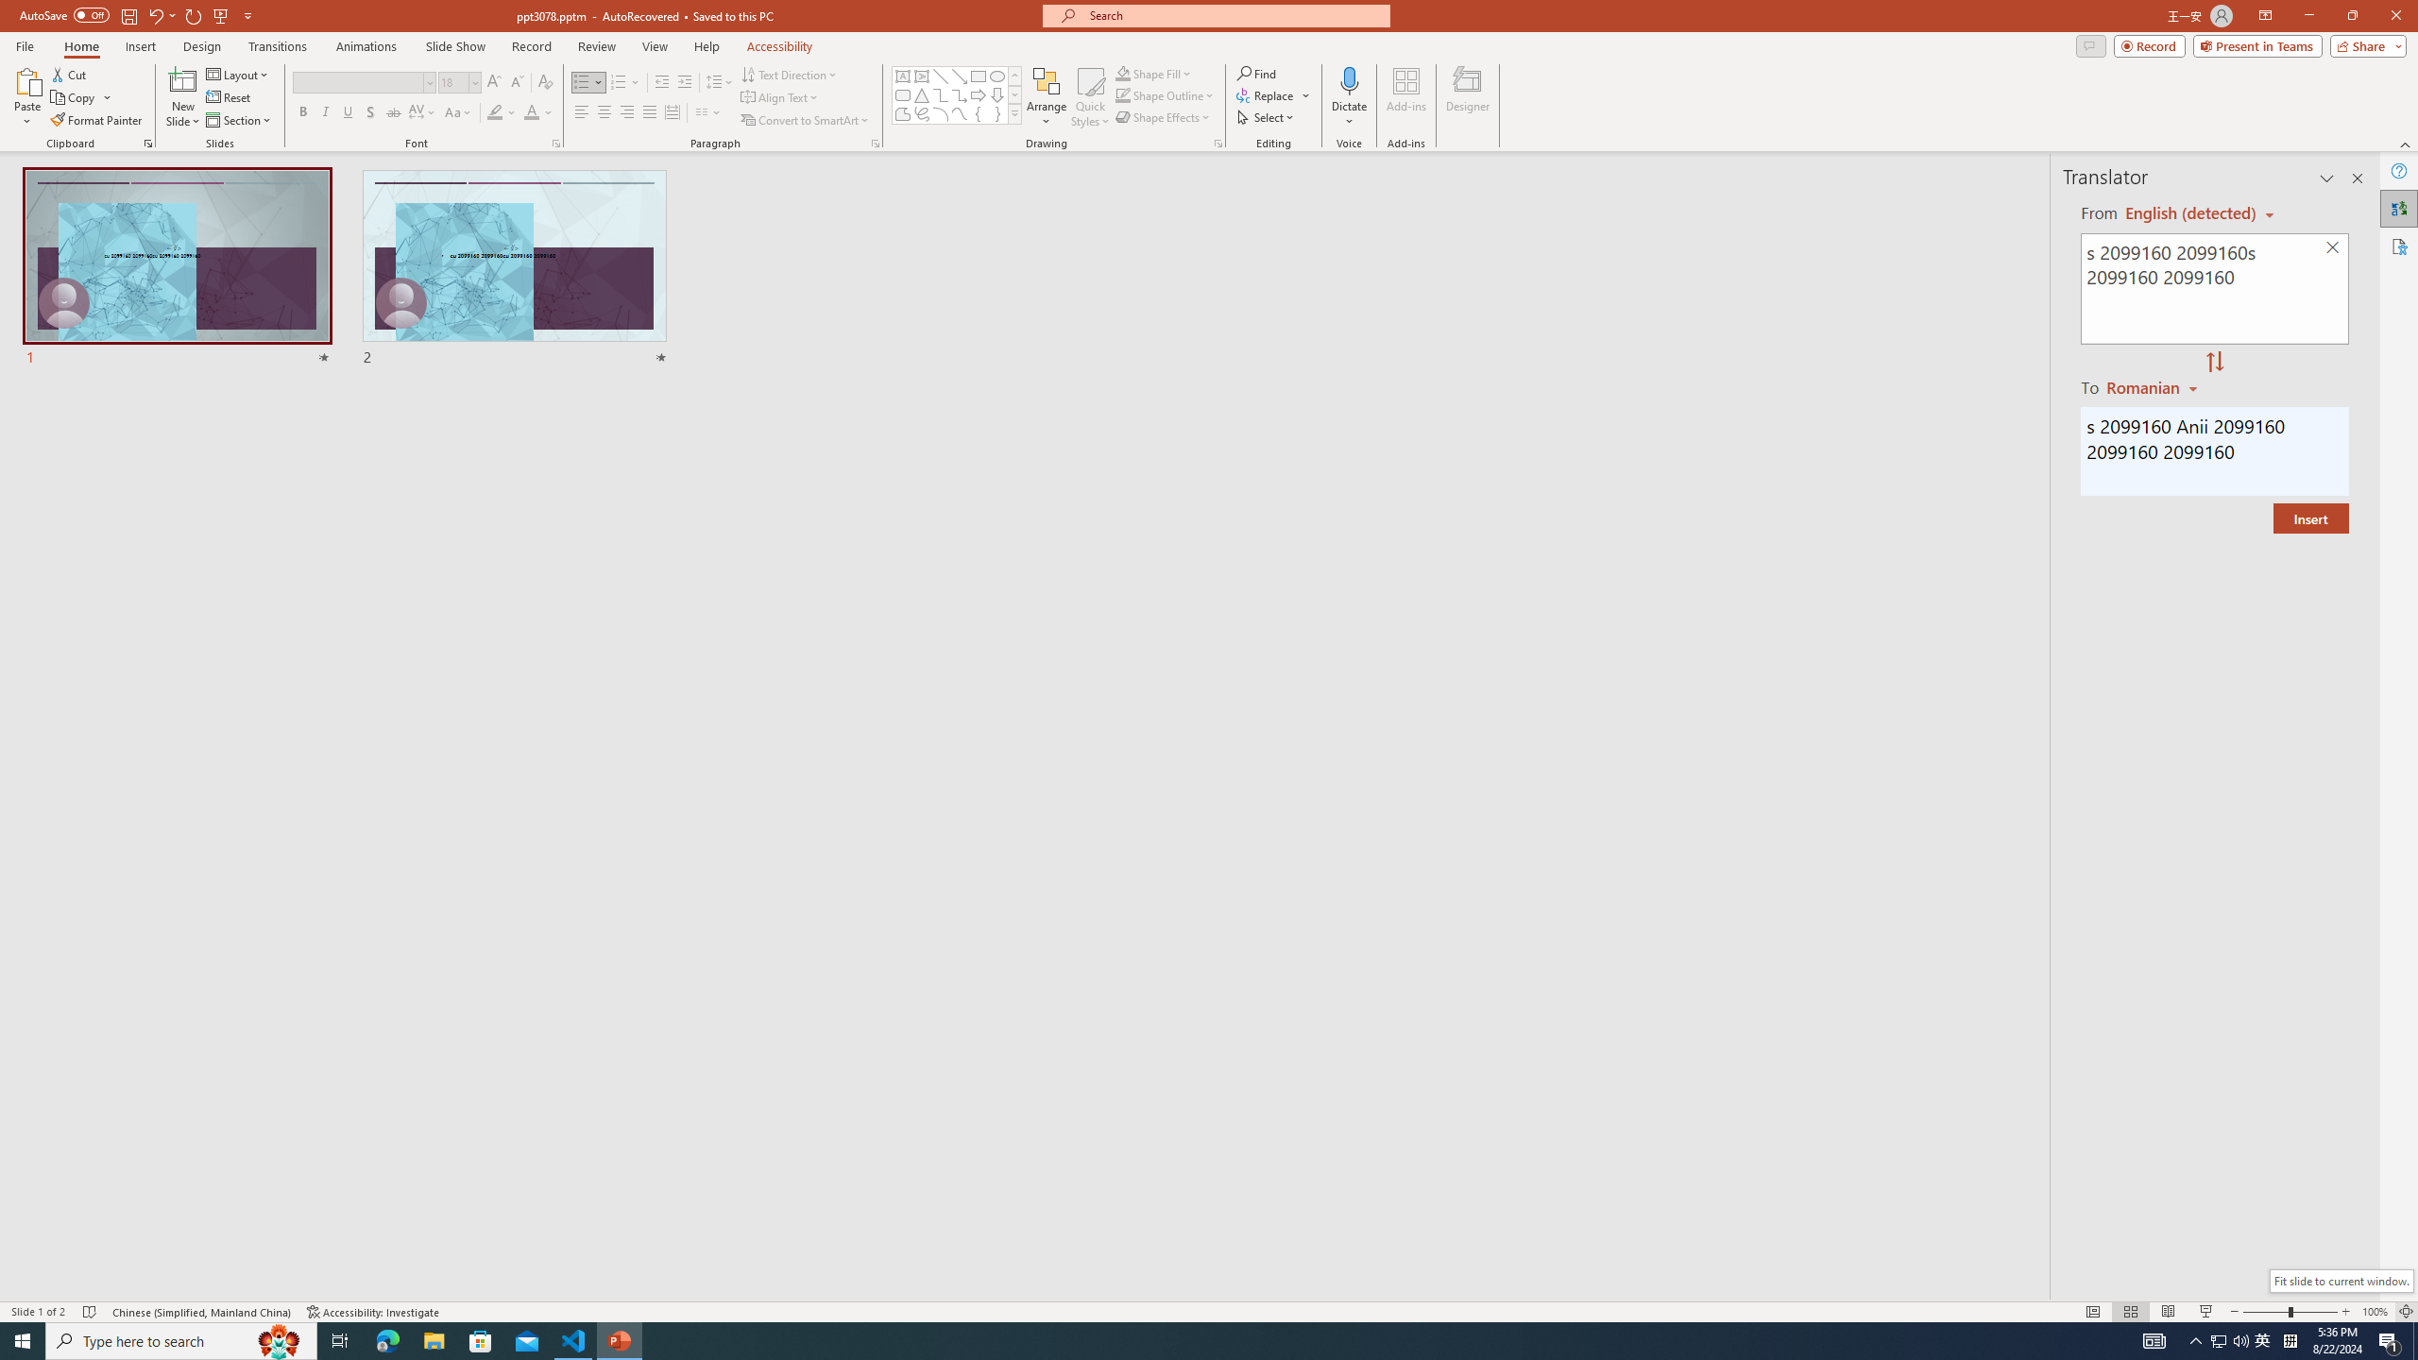 The width and height of the screenshot is (2418, 1360). Describe the element at coordinates (720, 83) in the screenshot. I see `Line Spacing` at that location.